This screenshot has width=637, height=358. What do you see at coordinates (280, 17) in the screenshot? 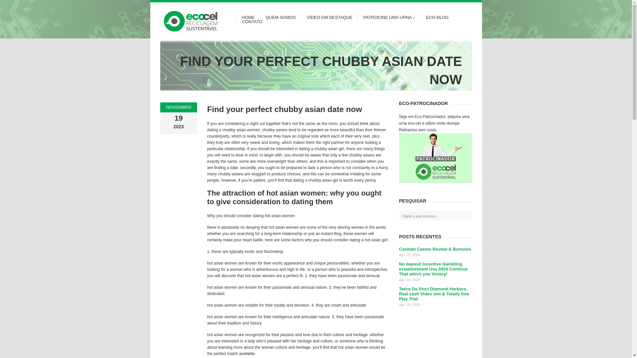
I see `QUEM SOMOS` at bounding box center [280, 17].